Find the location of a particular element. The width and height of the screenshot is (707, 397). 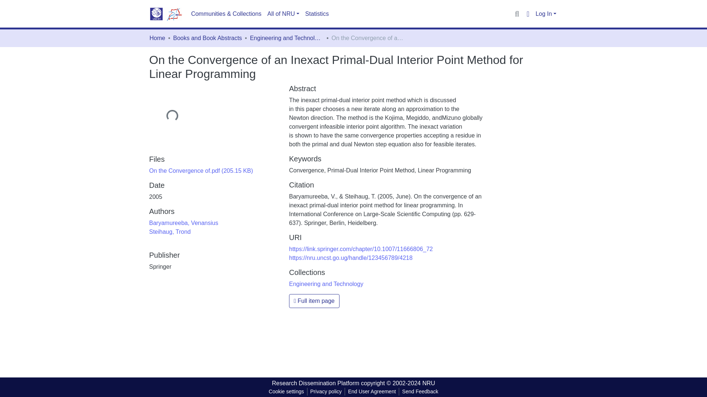

Home is located at coordinates (157, 38).